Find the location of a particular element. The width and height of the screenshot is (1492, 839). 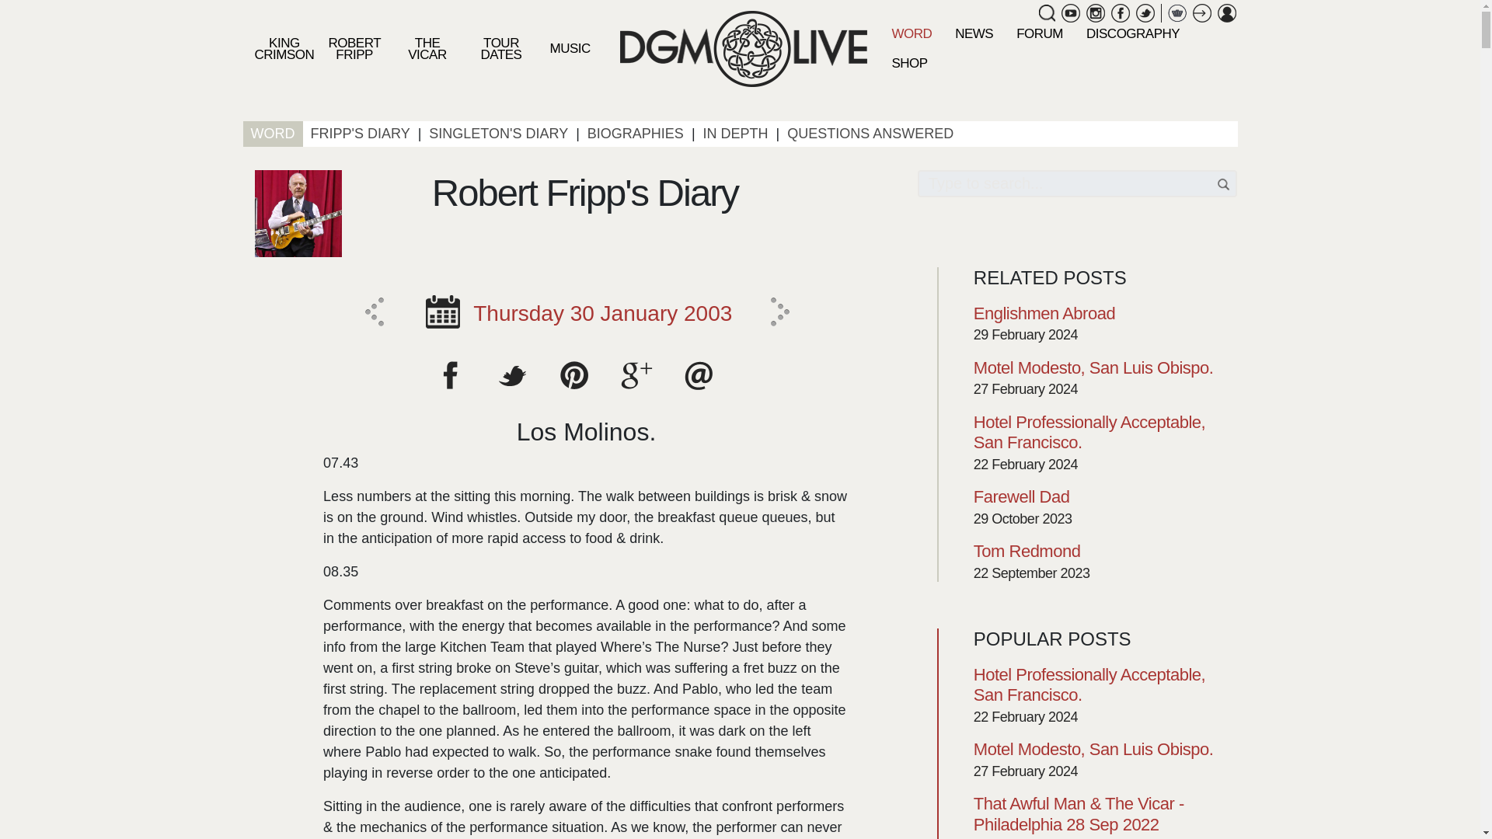

FRIPP'S DIARY is located at coordinates (360, 134).